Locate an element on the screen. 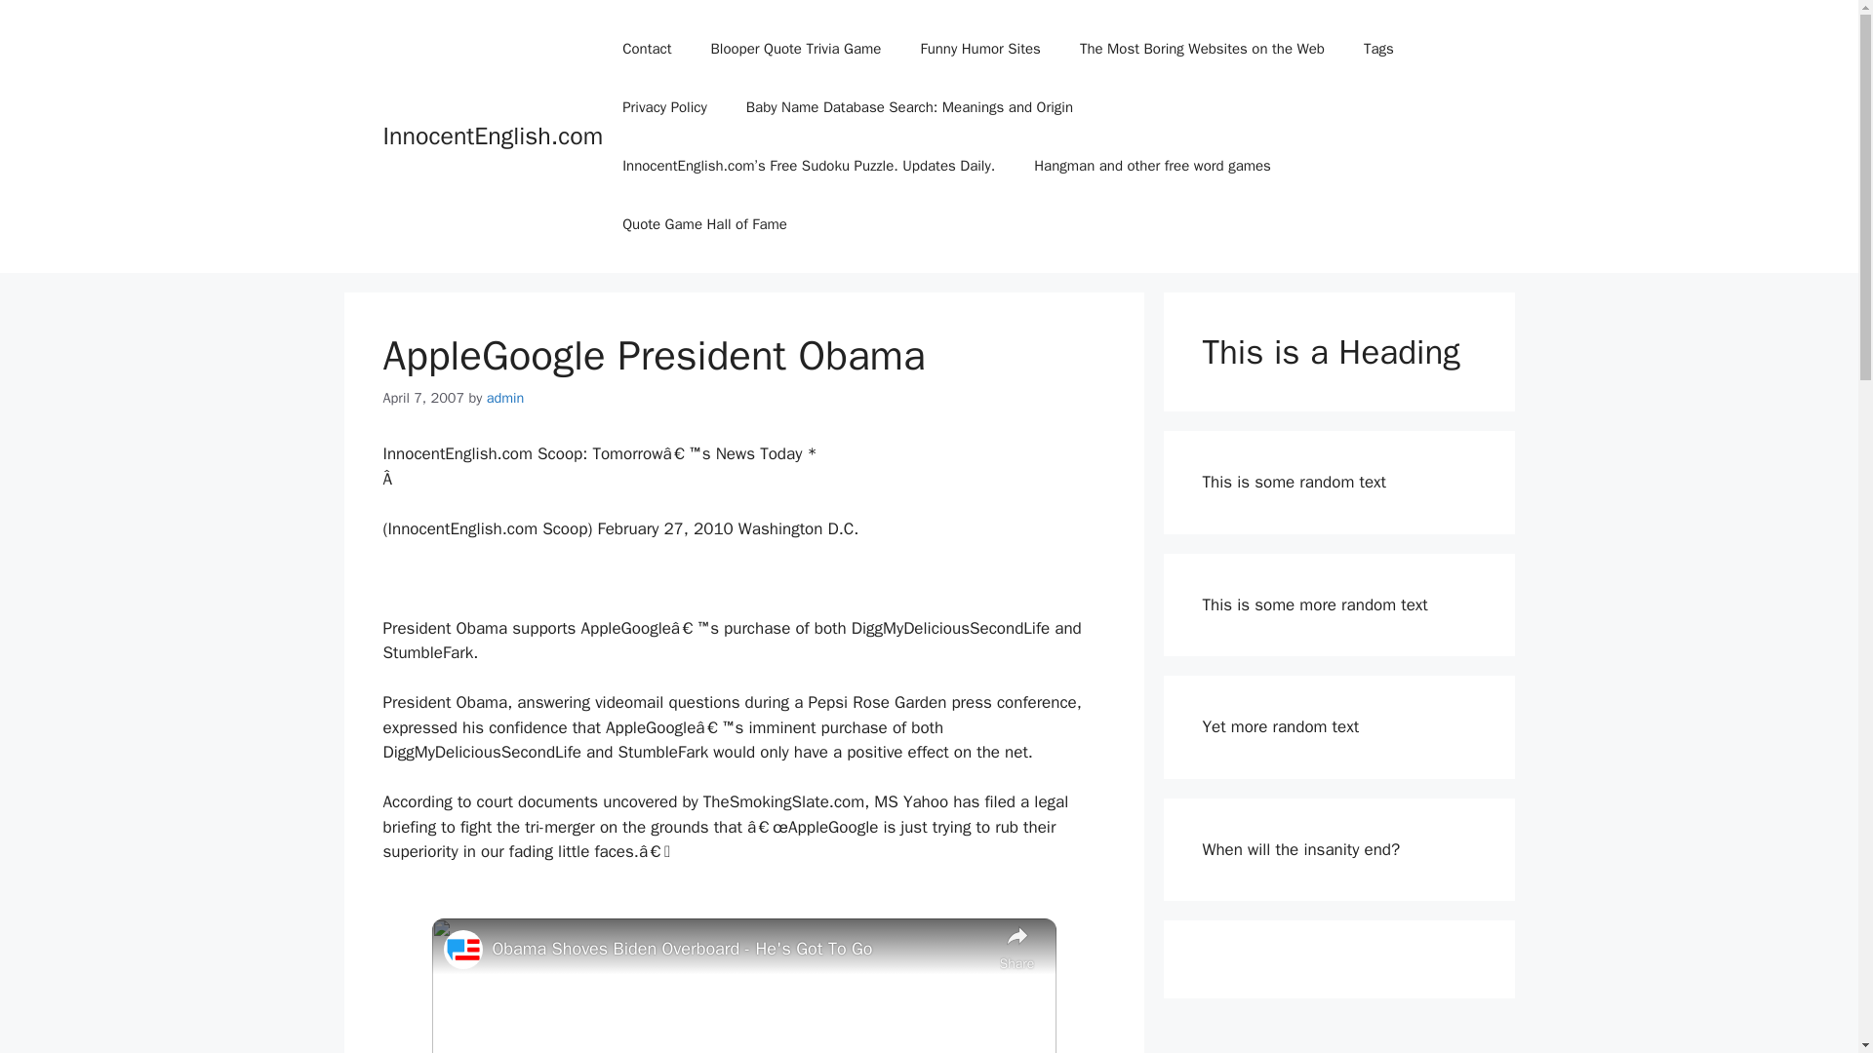 This screenshot has height=1053, width=1873. InnocentEnglish.com is located at coordinates (492, 136).